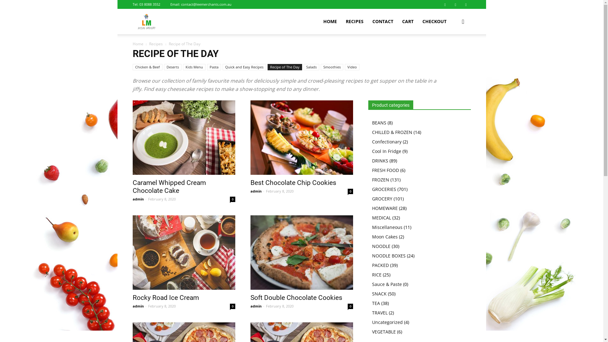 The image size is (608, 342). I want to click on Facebook, so click(445, 4).